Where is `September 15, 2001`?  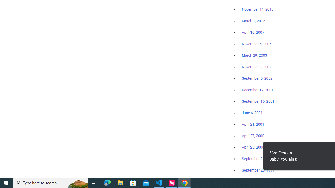 September 15, 2001 is located at coordinates (258, 101).